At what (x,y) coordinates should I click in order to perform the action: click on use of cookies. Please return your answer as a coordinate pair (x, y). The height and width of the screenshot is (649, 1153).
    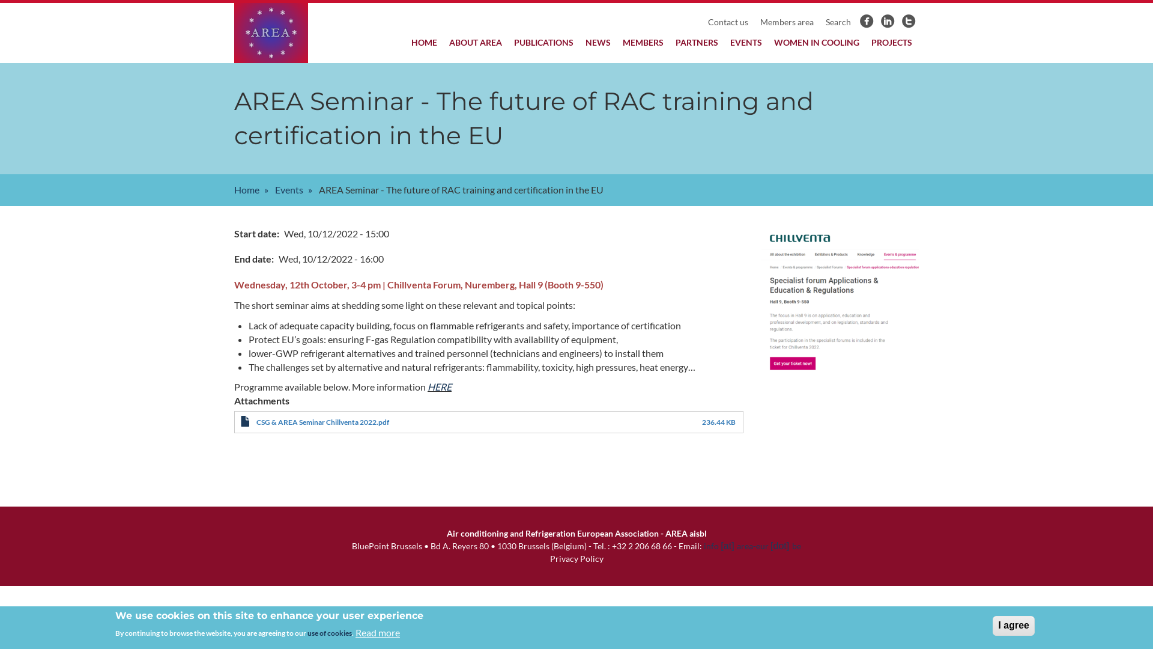
    Looking at the image, I should click on (330, 633).